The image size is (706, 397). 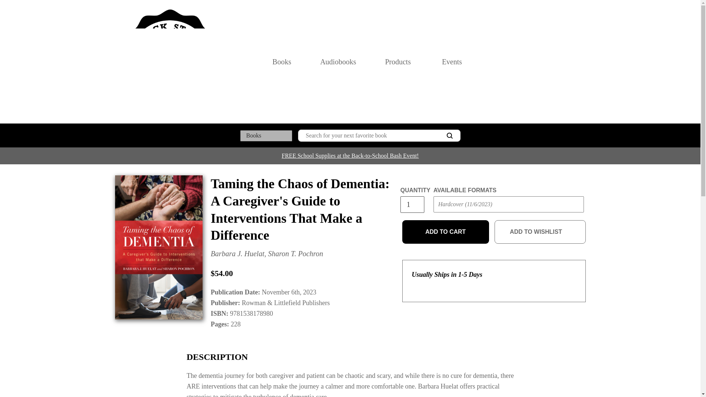 I want to click on Submit, so click(x=447, y=219).